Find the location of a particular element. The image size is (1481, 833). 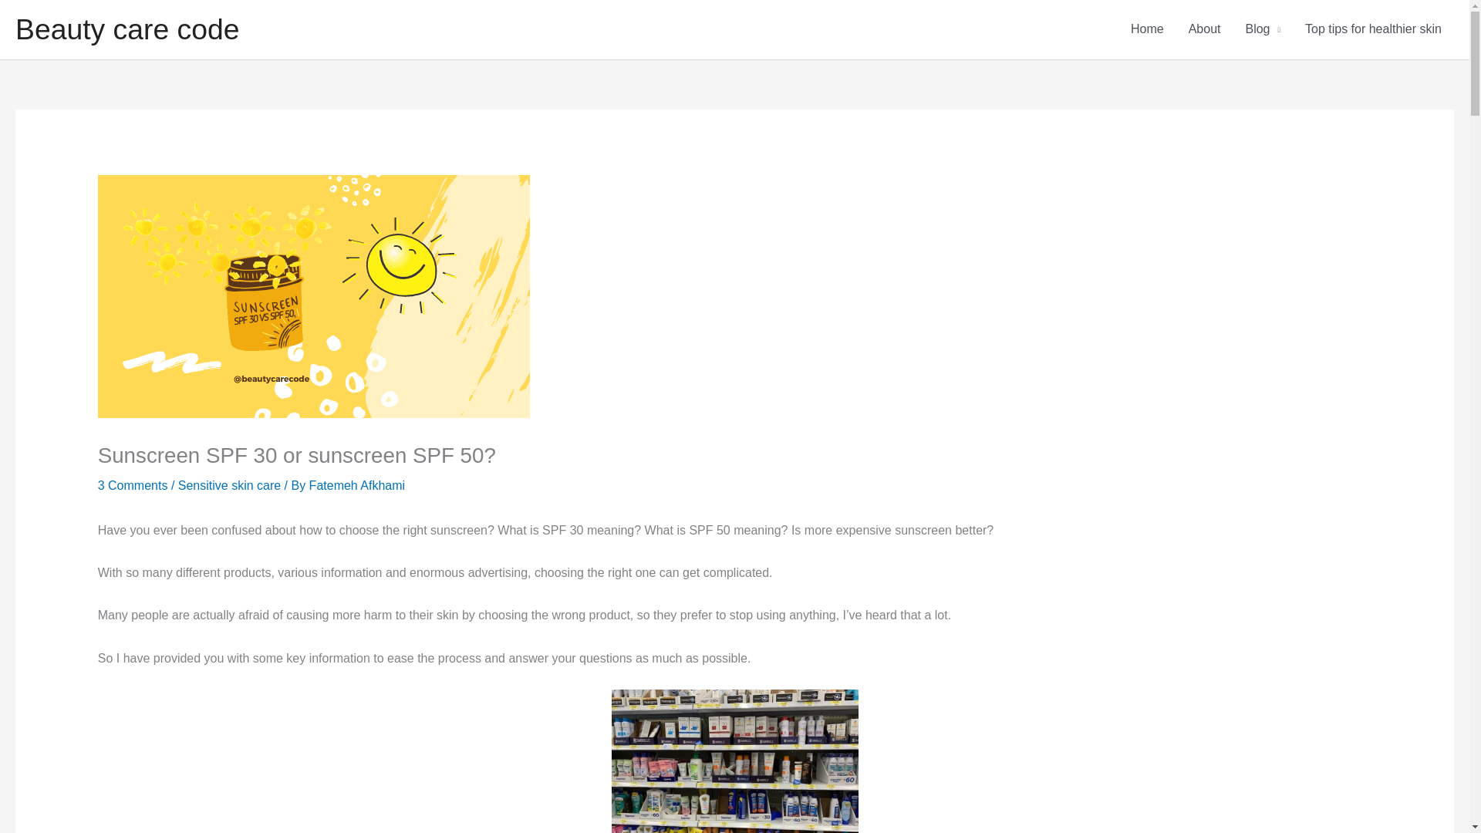

Fatemeh Afkhami is located at coordinates (358, 484).